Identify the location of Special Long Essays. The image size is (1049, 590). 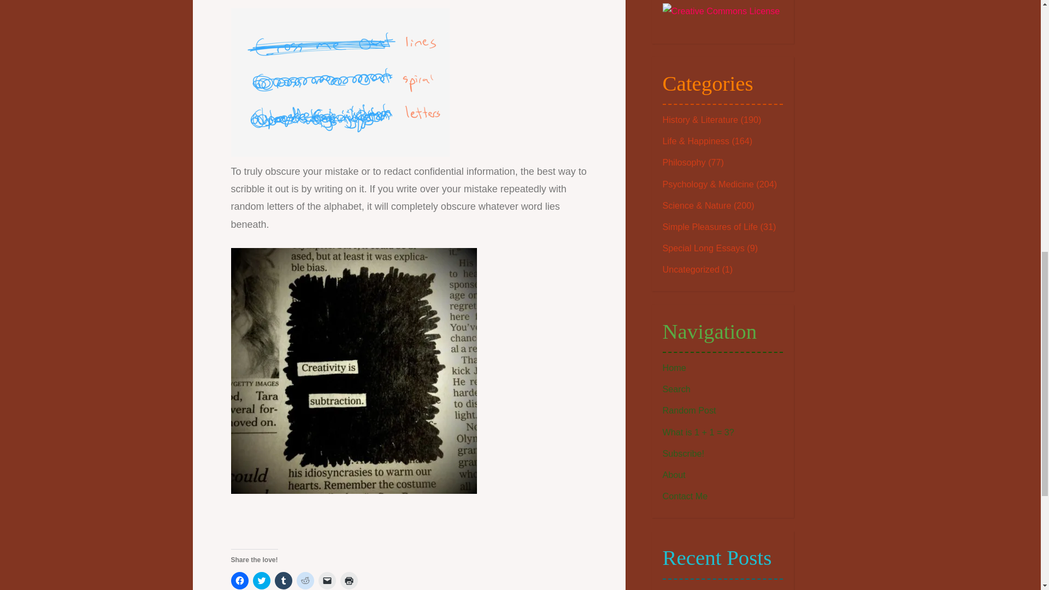
(703, 248).